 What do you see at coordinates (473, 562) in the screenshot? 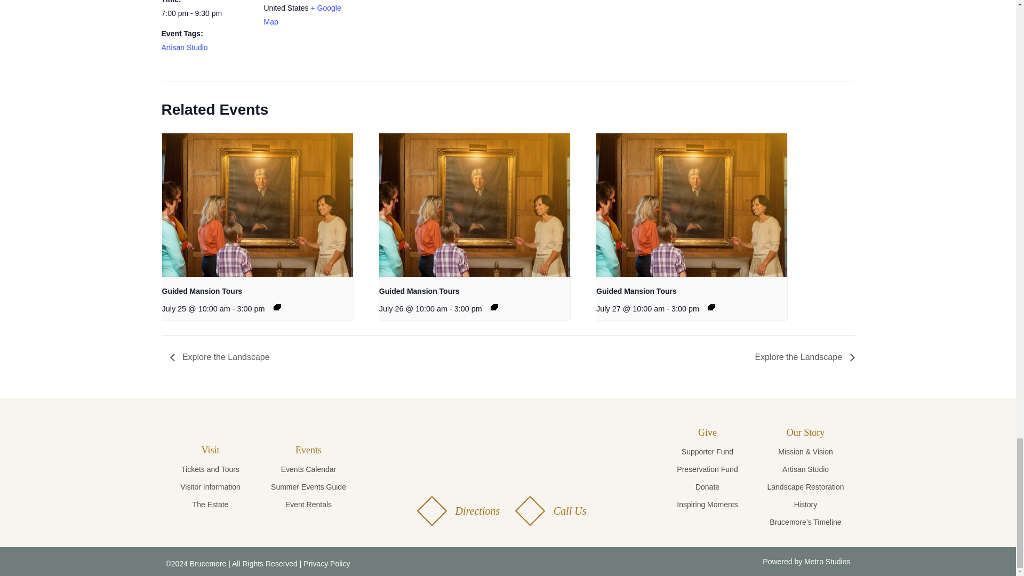
I see `Facebook` at bounding box center [473, 562].